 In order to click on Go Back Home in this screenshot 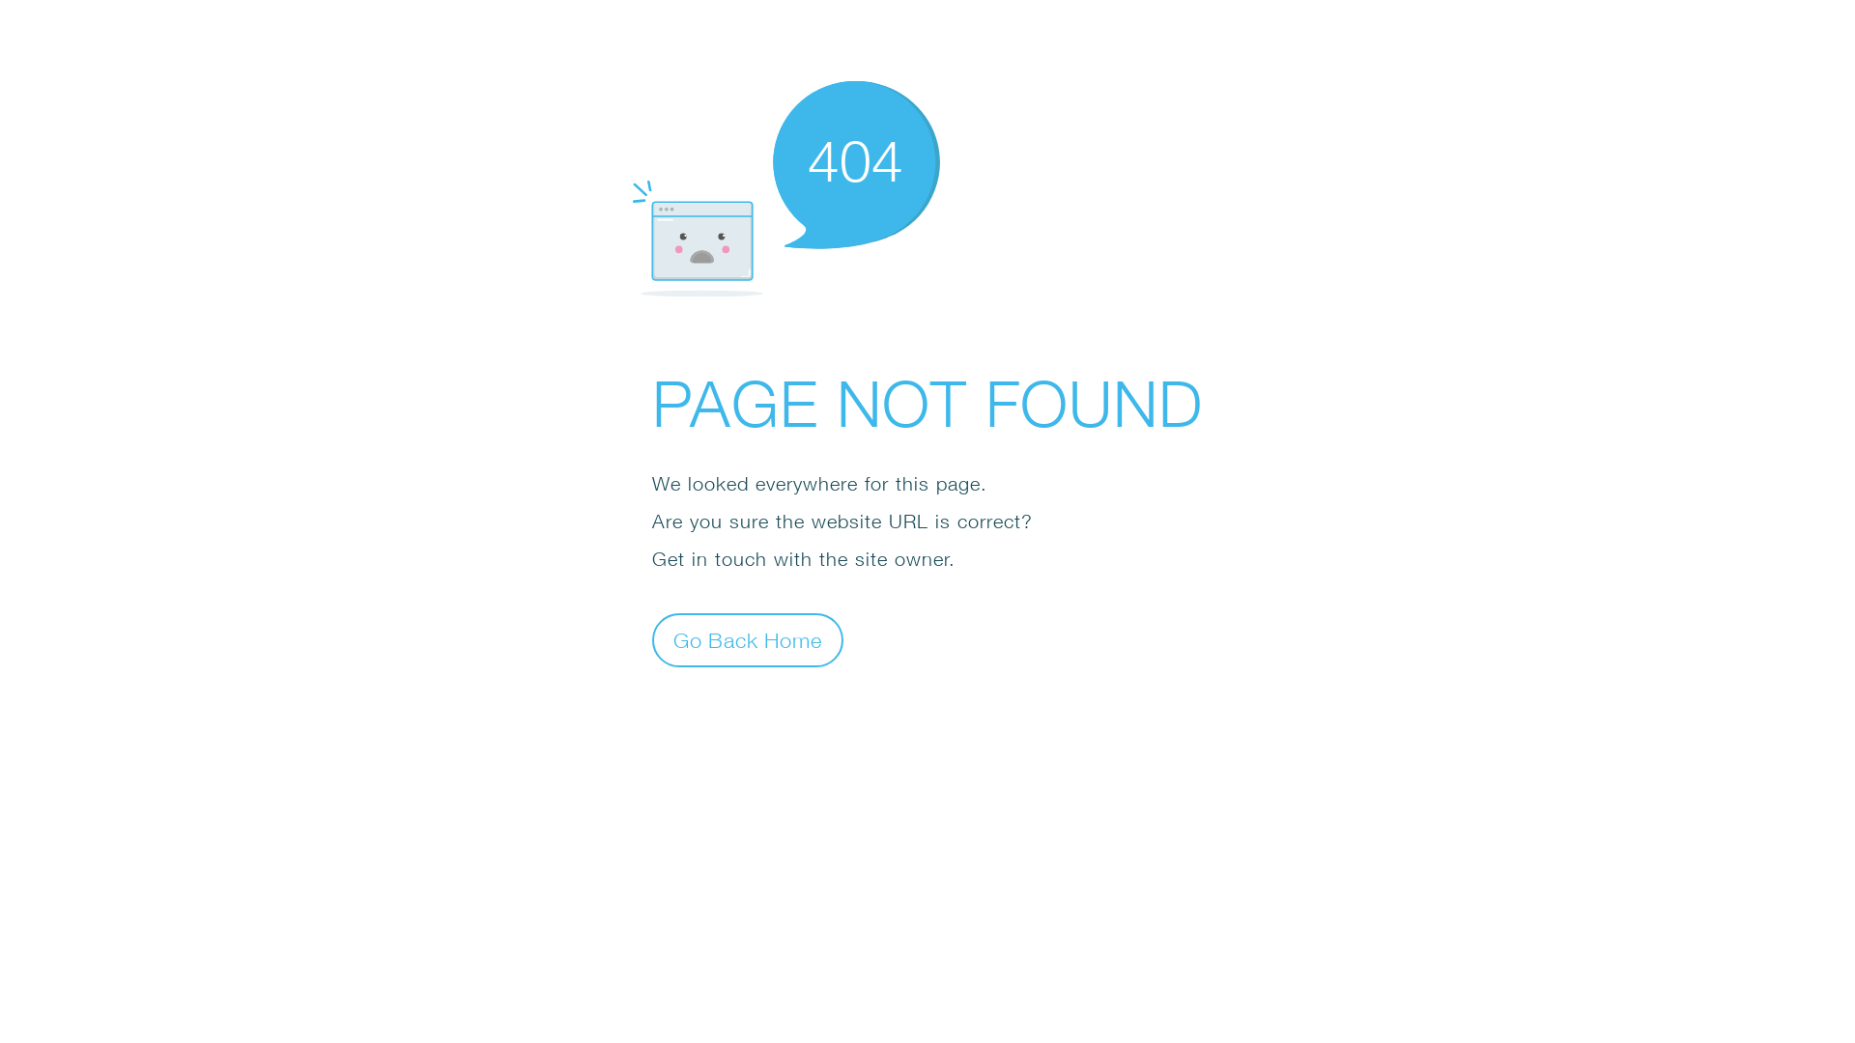, I will do `click(748, 639)`.